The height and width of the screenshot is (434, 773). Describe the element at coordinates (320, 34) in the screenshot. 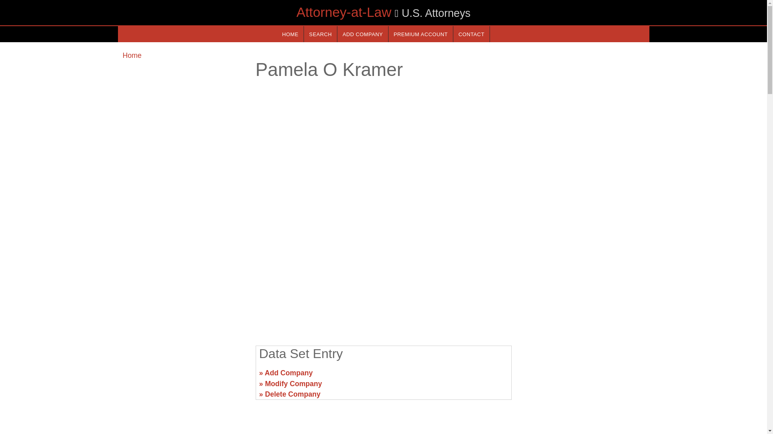

I see `Search in this webseite` at that location.